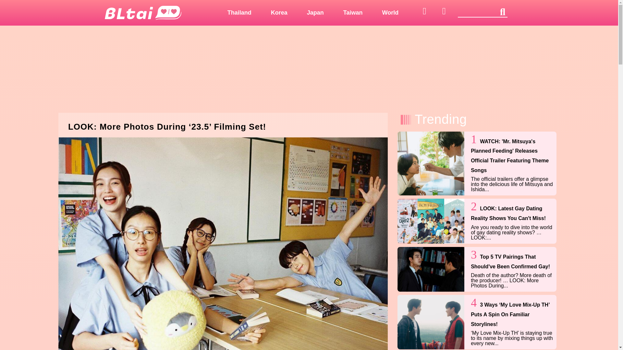 The image size is (623, 350). I want to click on LOOK: Latest Gay Dating Reality Shows You Can't Miss!, so click(508, 213).